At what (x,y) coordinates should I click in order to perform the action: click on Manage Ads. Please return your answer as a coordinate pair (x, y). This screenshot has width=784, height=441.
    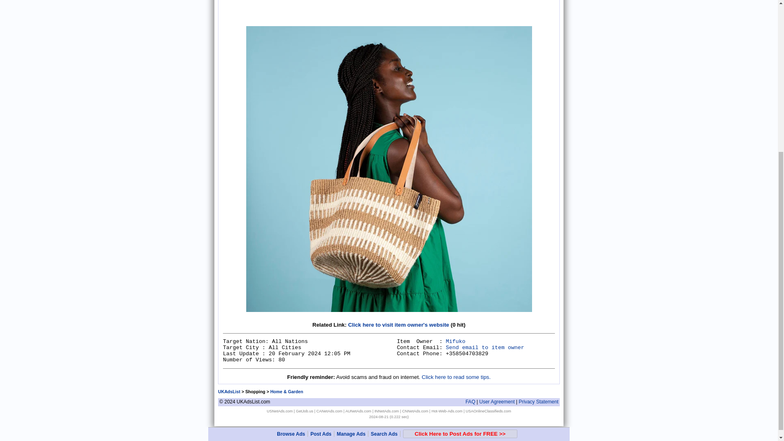
    Looking at the image, I should click on (351, 202).